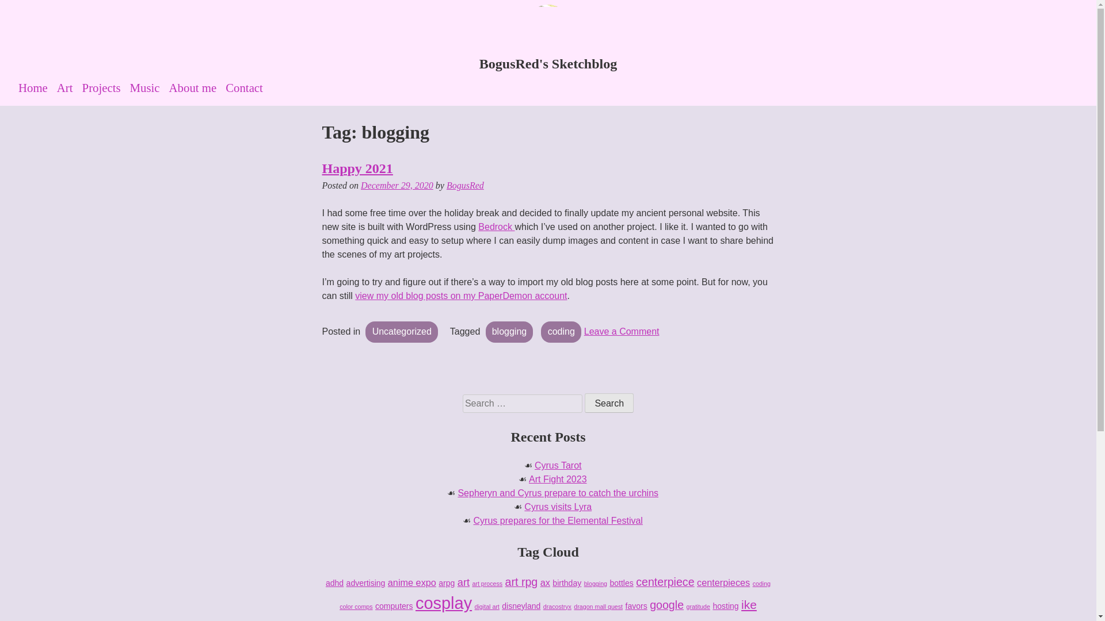 This screenshot has height=621, width=1105. I want to click on Search, so click(447, 582).